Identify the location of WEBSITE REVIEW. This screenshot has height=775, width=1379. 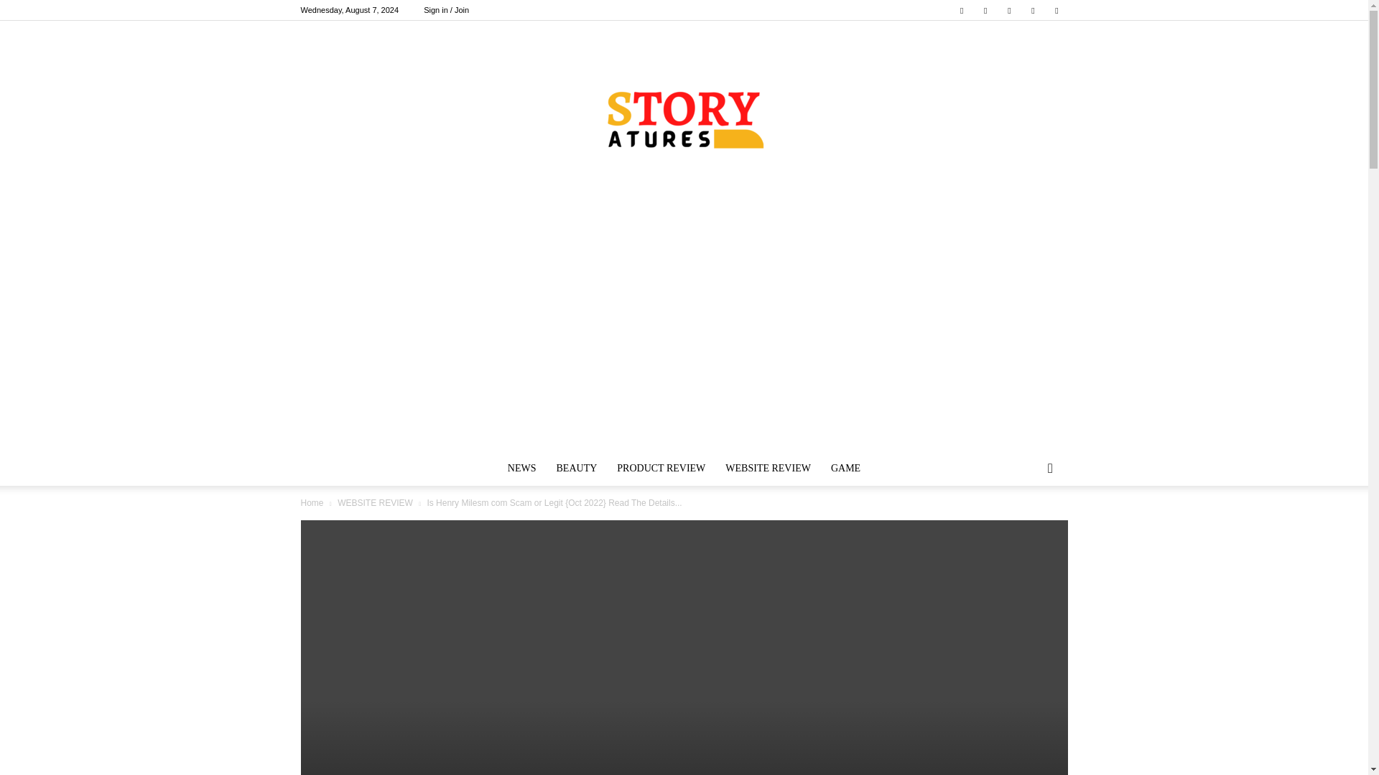
(768, 468).